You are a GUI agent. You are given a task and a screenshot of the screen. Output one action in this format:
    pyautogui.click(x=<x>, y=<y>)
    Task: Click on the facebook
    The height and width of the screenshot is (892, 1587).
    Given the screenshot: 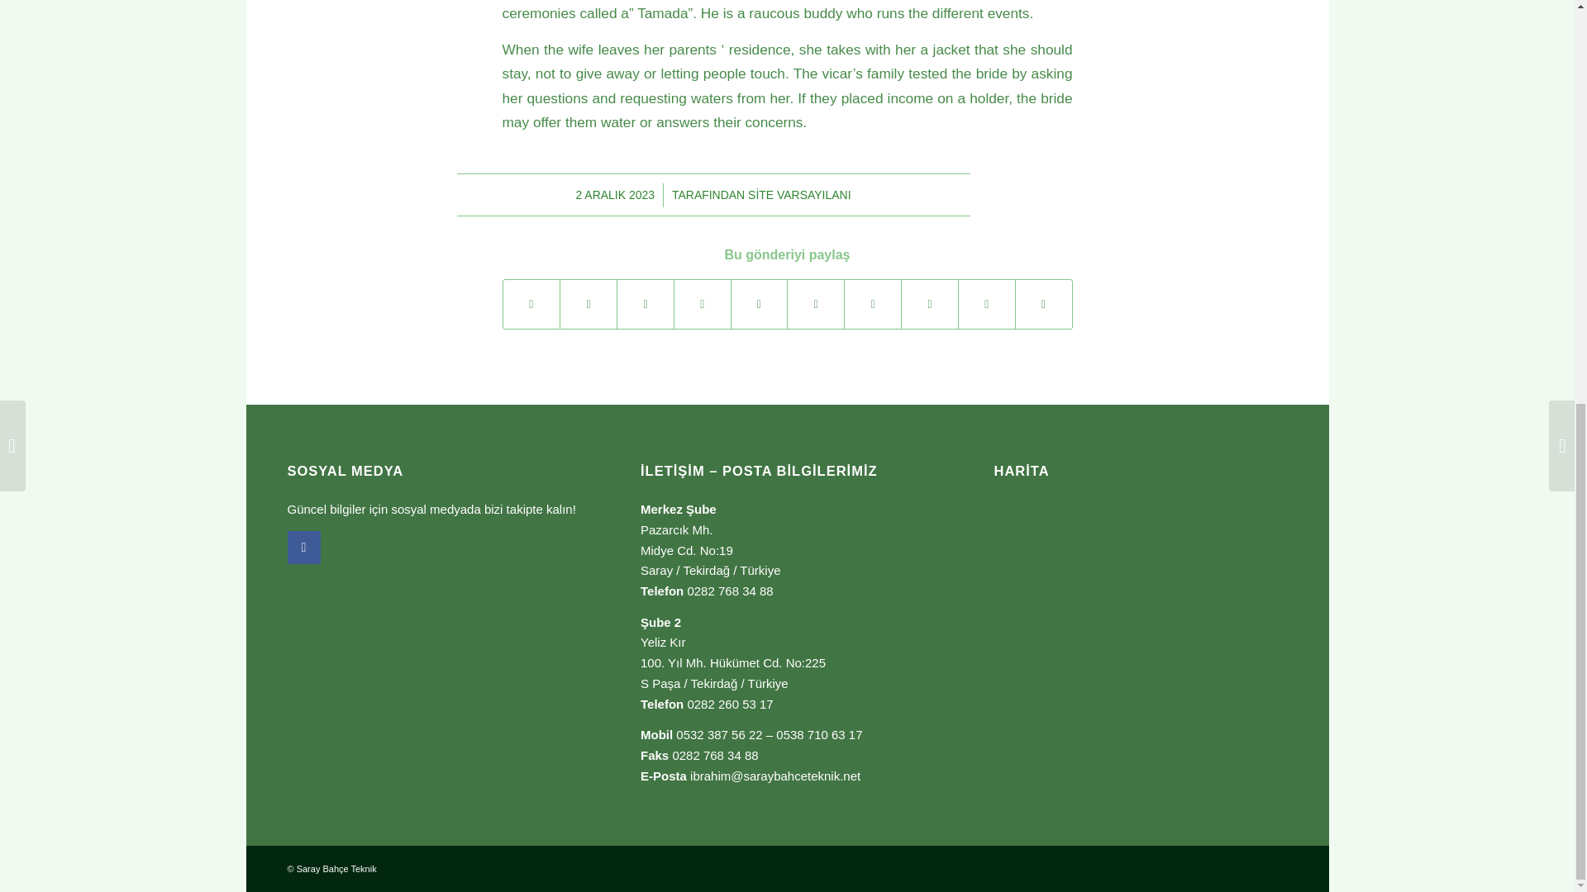 What is the action you would take?
    pyautogui.click(x=303, y=547)
    